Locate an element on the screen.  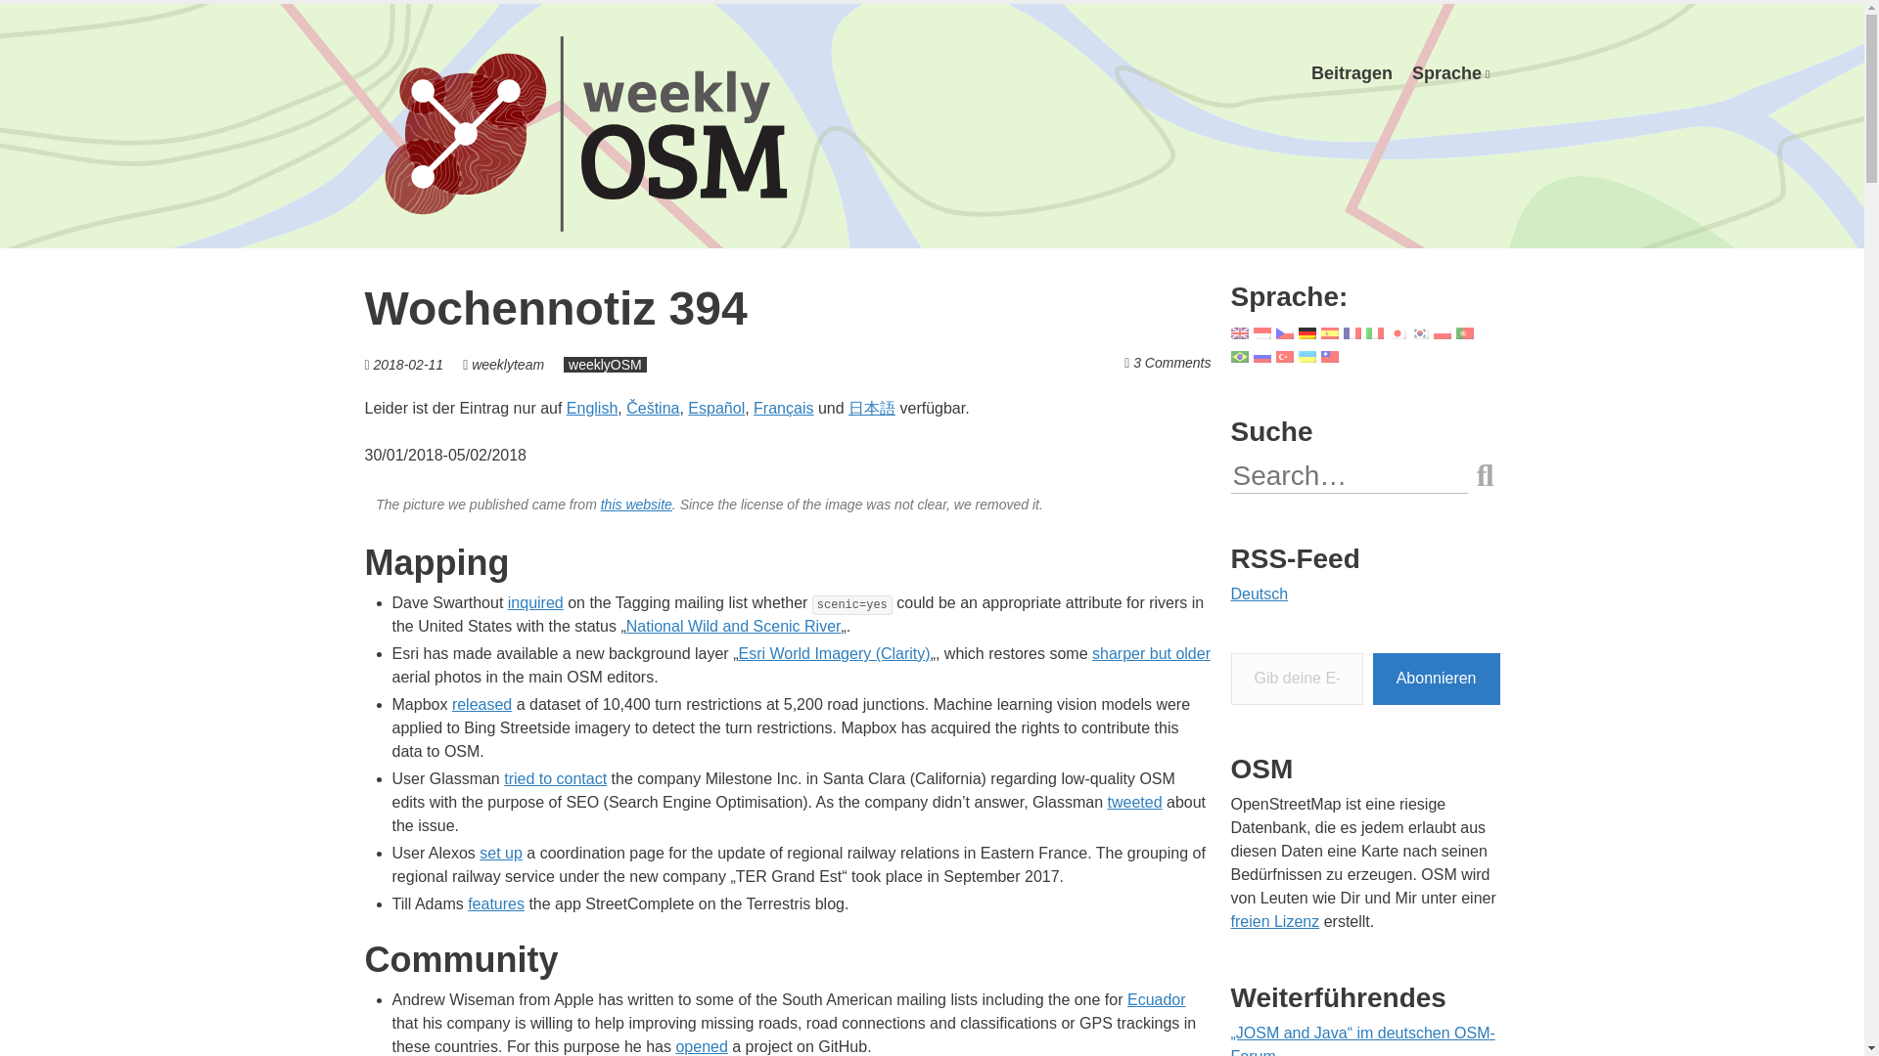
tweeted is located at coordinates (1135, 802).